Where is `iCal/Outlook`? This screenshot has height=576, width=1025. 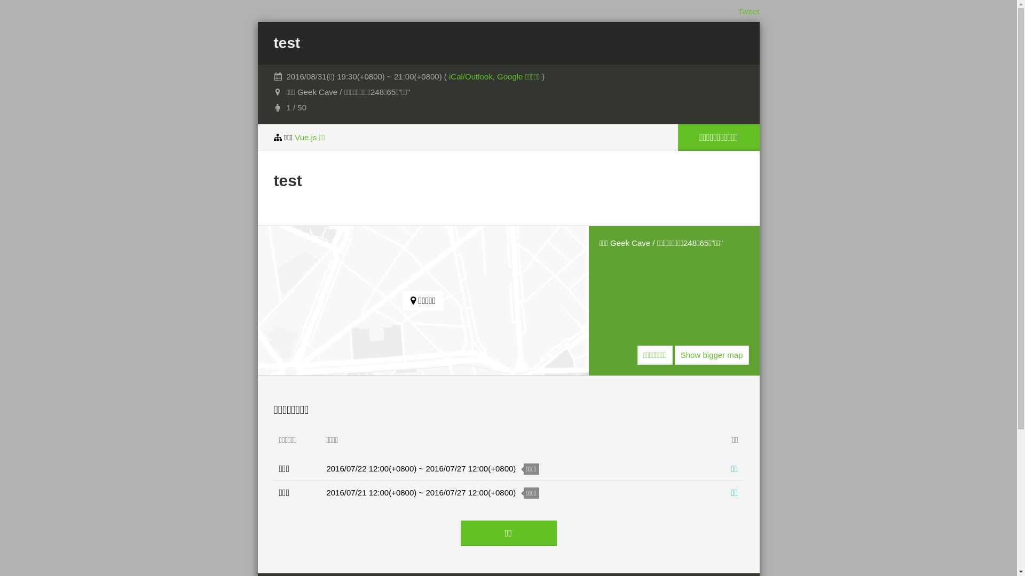
iCal/Outlook is located at coordinates (471, 77).